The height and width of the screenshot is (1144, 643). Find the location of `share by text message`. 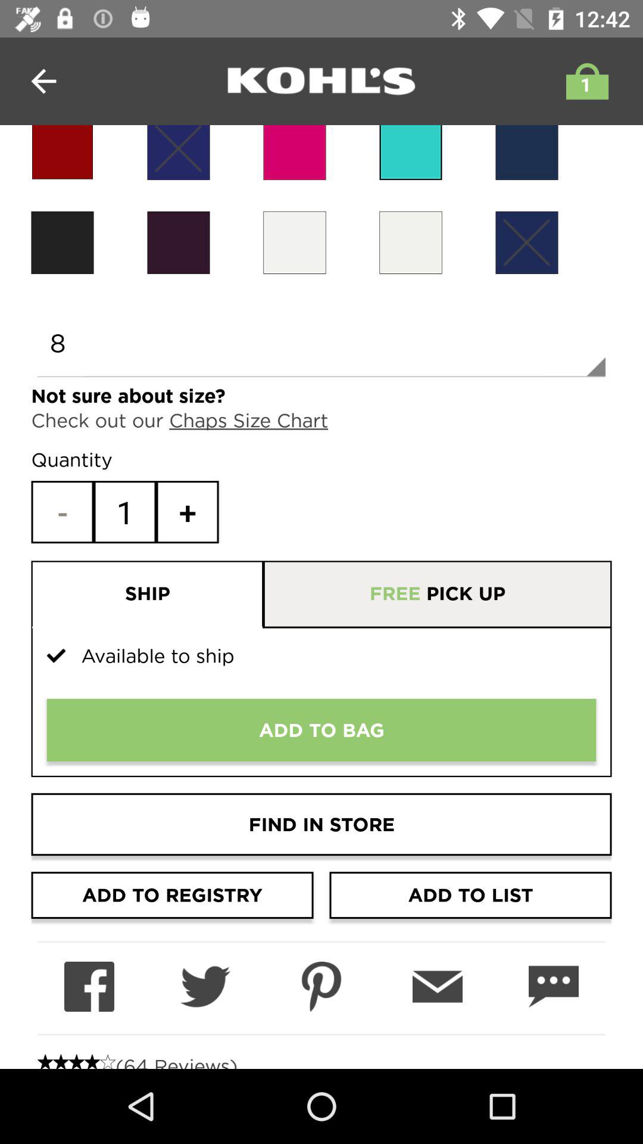

share by text message is located at coordinates (554, 987).